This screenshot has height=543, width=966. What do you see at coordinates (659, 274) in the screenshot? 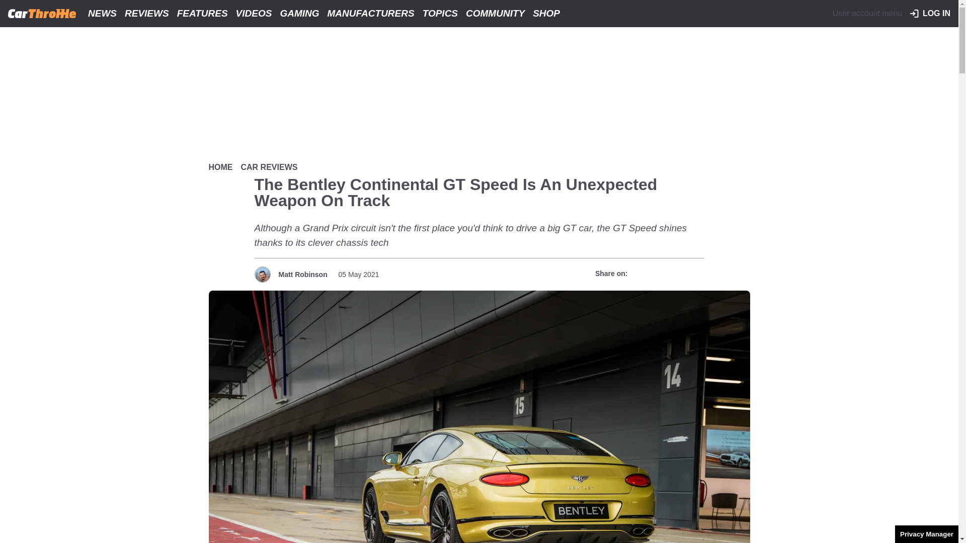
I see `Share to X` at bounding box center [659, 274].